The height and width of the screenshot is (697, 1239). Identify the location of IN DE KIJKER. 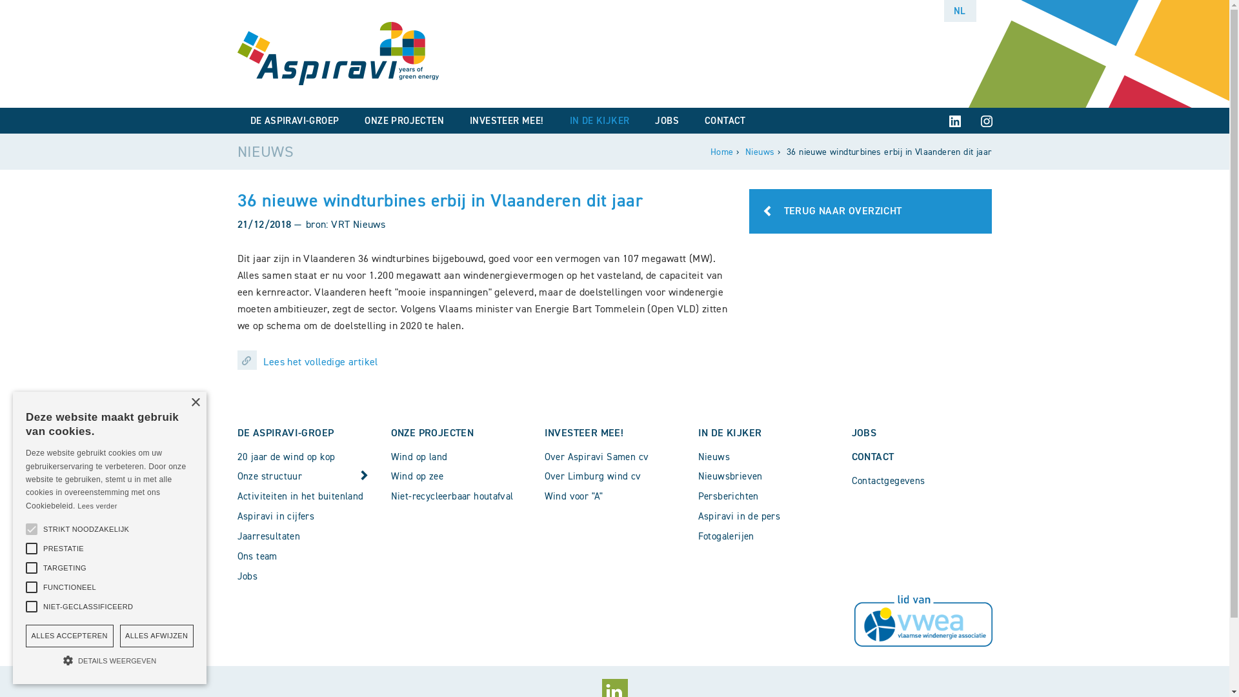
(600, 121).